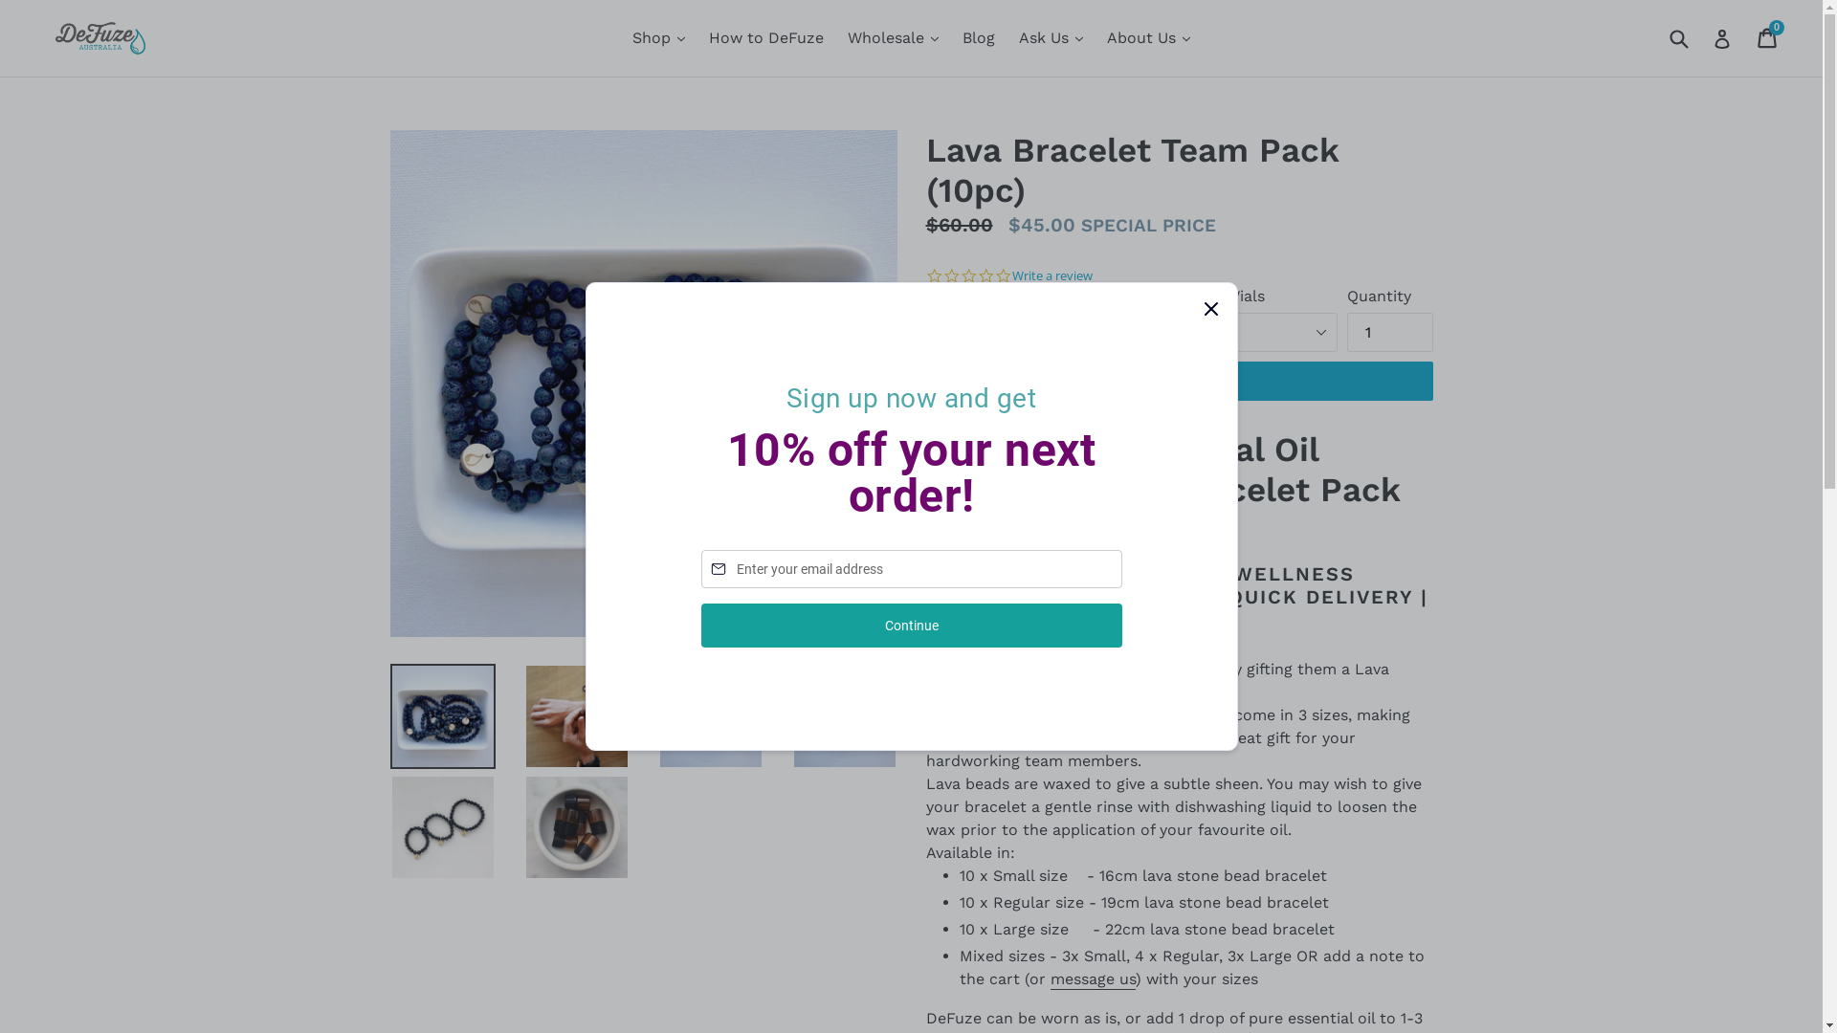 The height and width of the screenshot is (1033, 1837). What do you see at coordinates (766, 38) in the screenshot?
I see `How to DeFuze` at bounding box center [766, 38].